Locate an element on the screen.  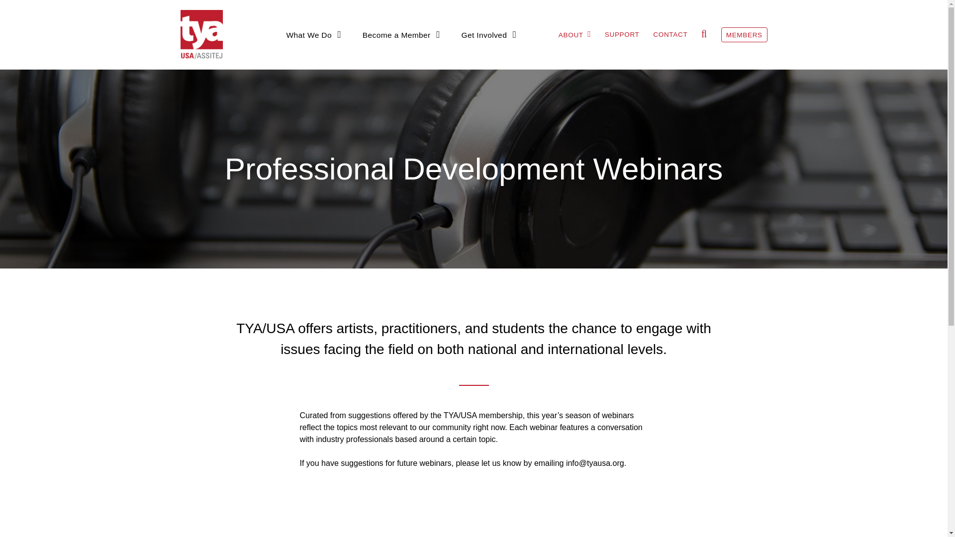
About Membership is located at coordinates (428, 54).